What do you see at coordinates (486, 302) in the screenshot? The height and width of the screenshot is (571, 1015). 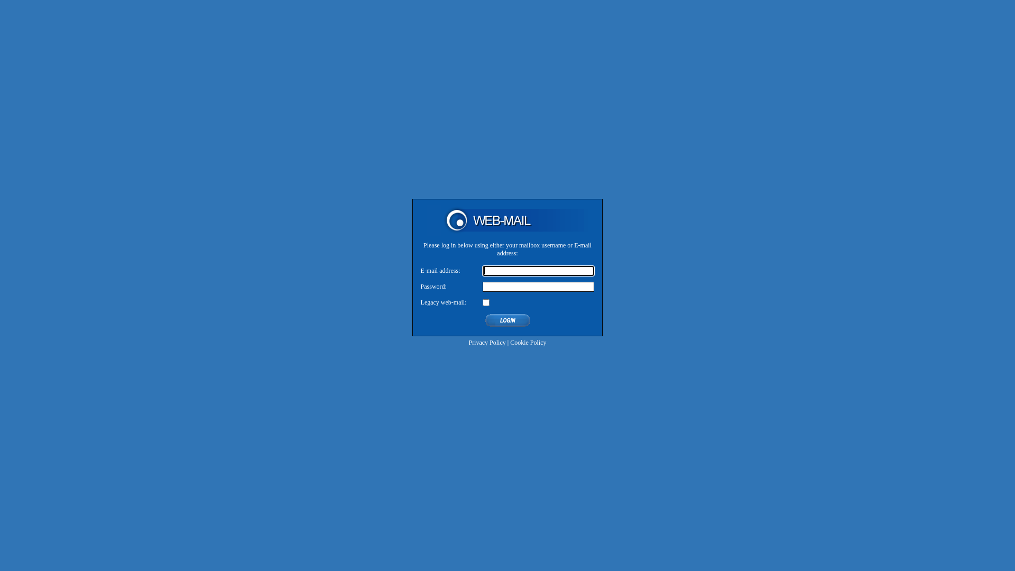 I see `on` at bounding box center [486, 302].